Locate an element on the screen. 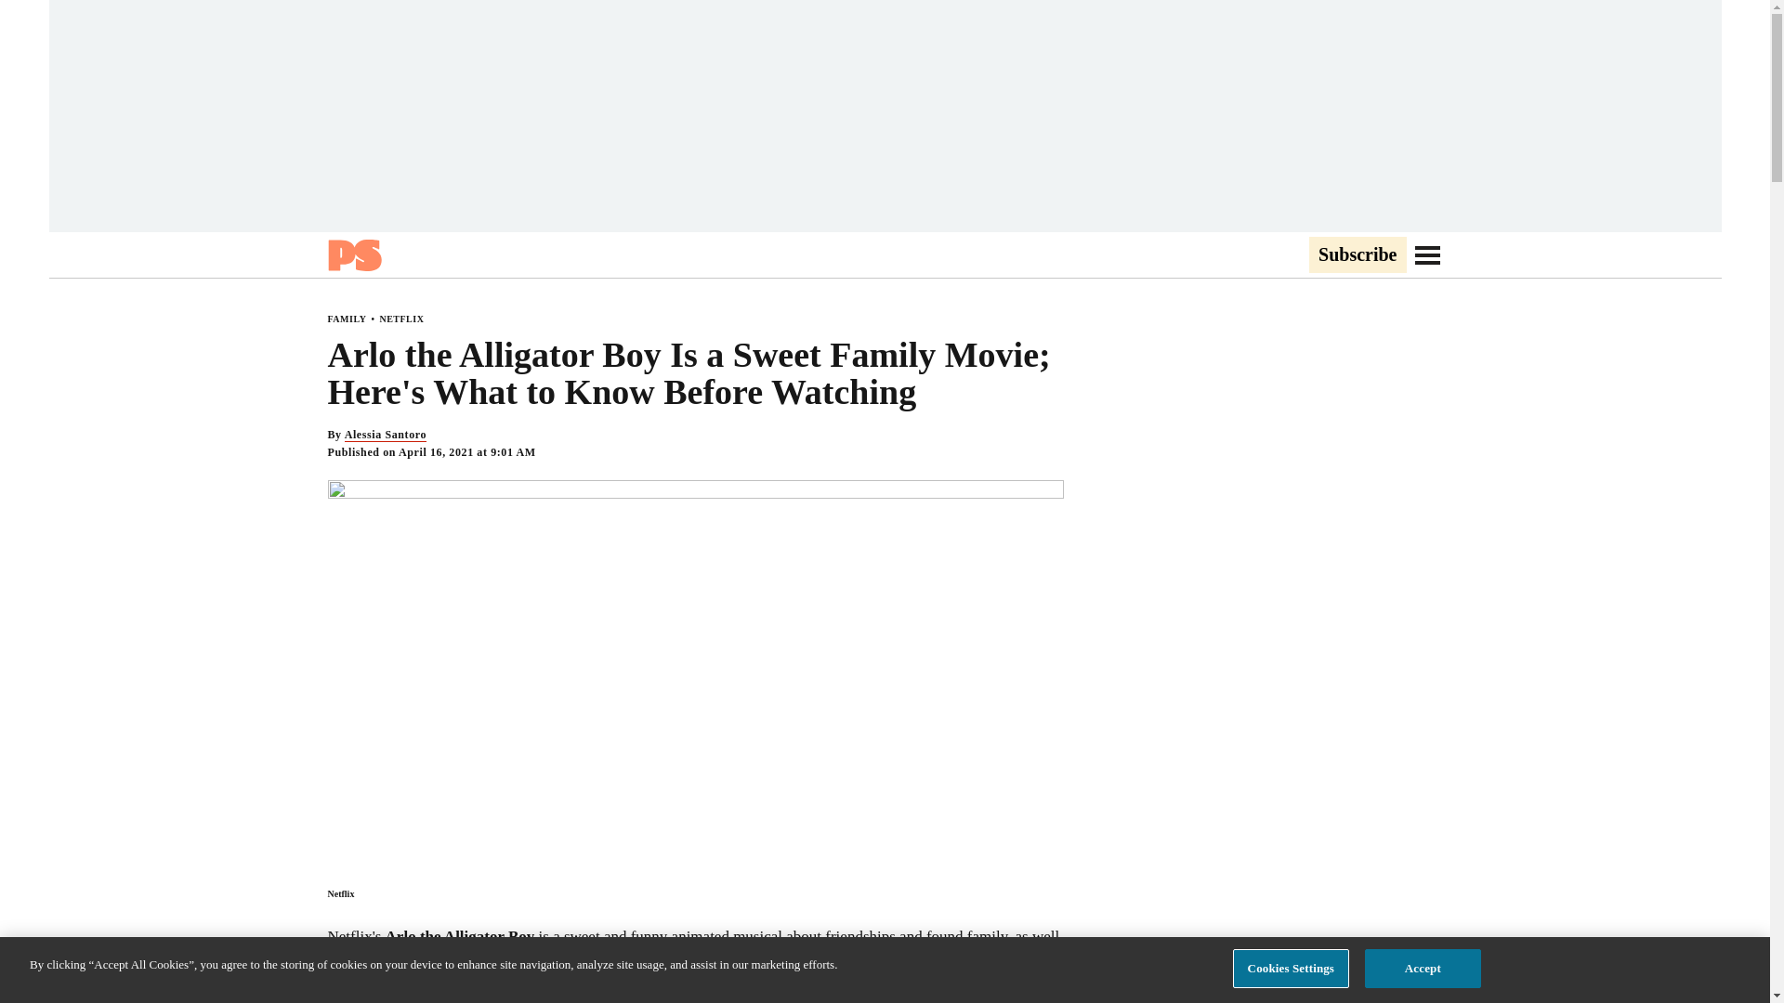  Popsugar is located at coordinates (353, 254).